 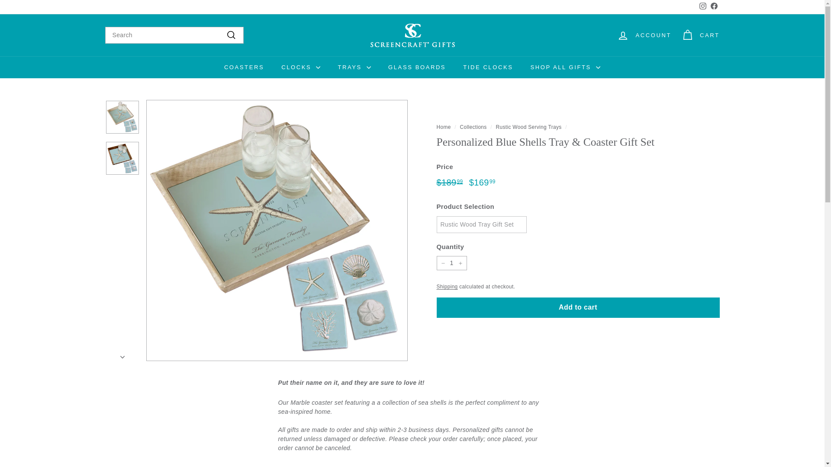 I want to click on instagram, so click(x=703, y=6).